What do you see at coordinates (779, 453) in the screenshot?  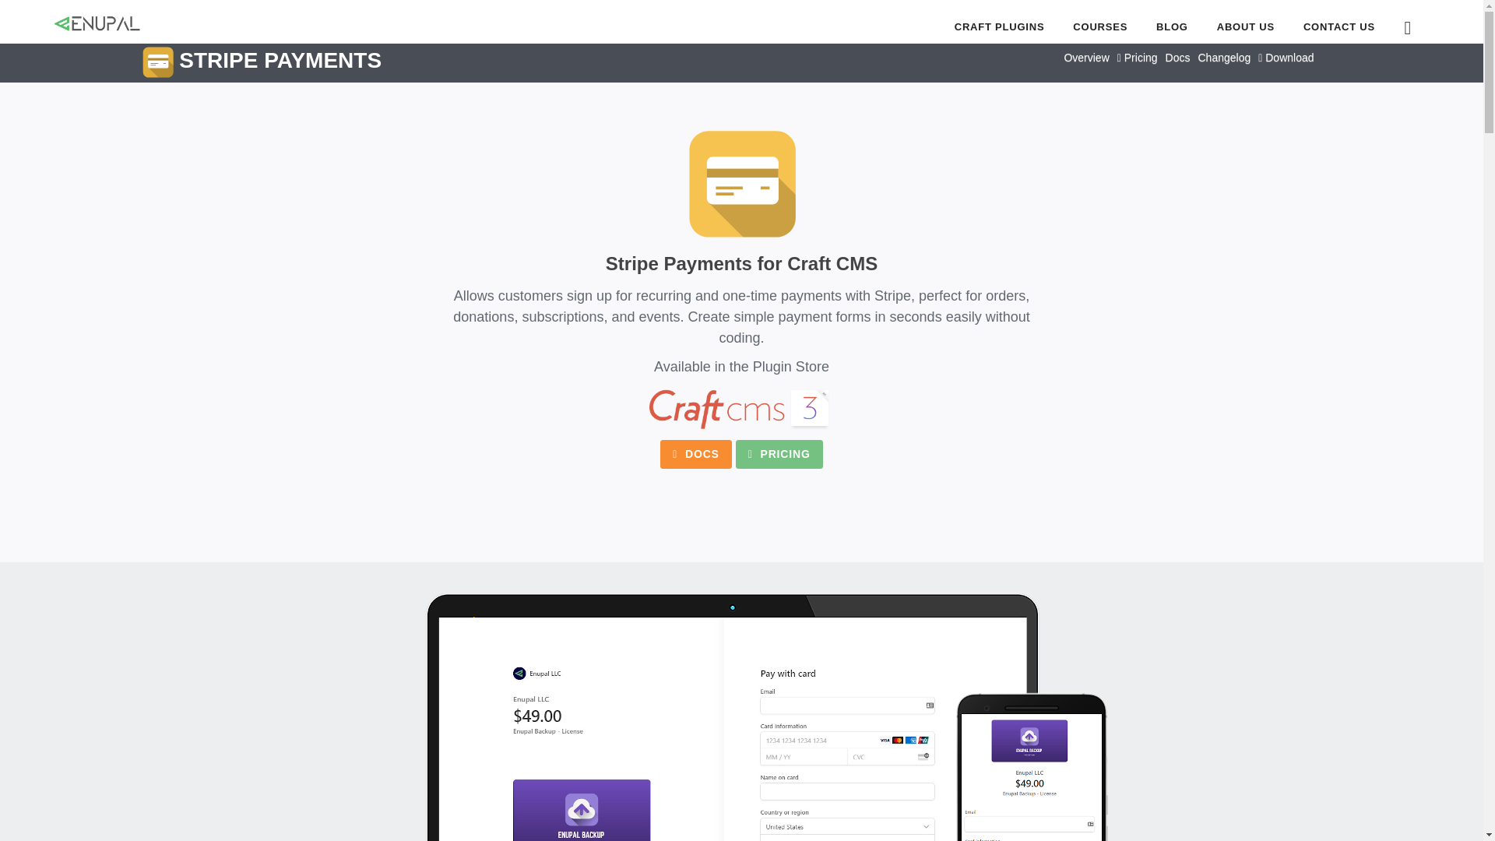 I see `PRICING` at bounding box center [779, 453].